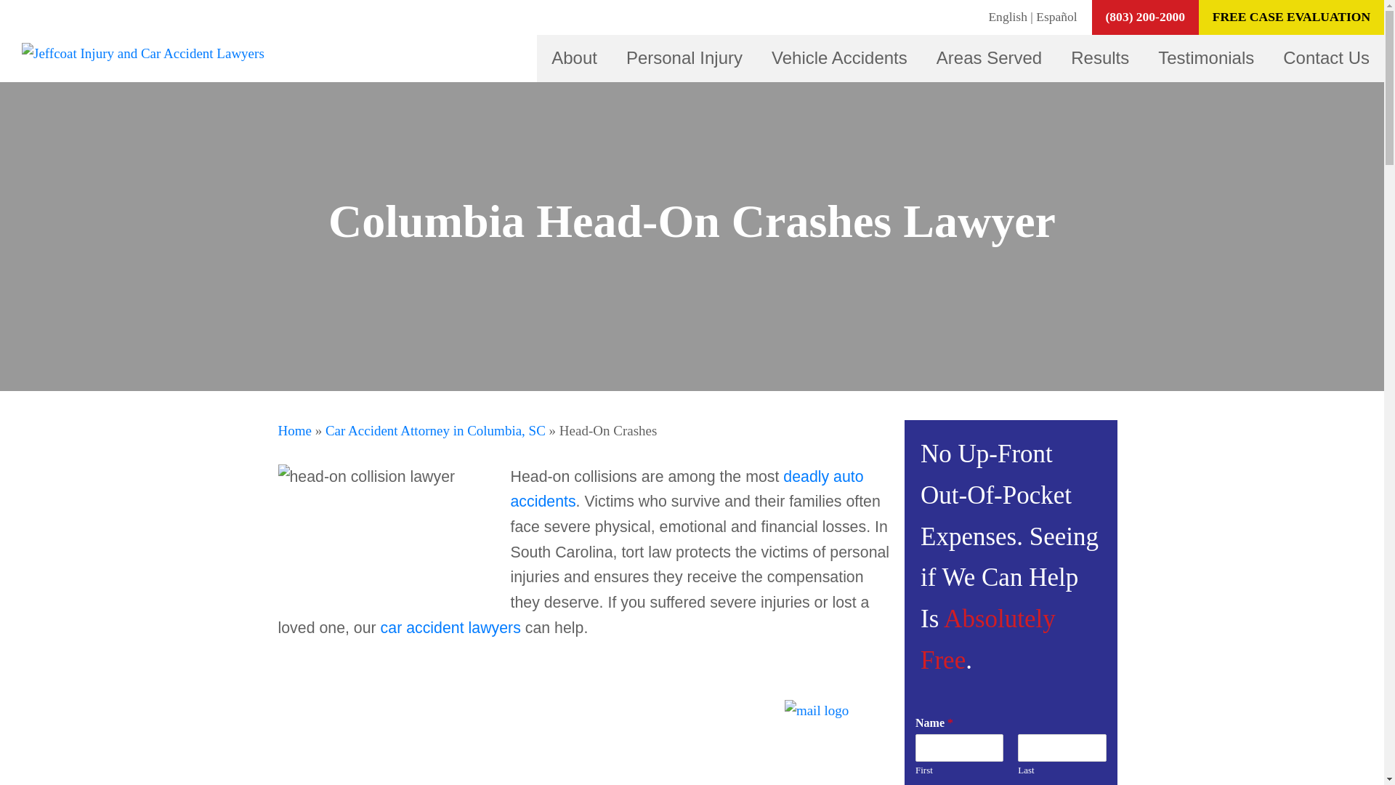 This screenshot has height=785, width=1395. Describe the element at coordinates (1100, 58) in the screenshot. I see `Results` at that location.